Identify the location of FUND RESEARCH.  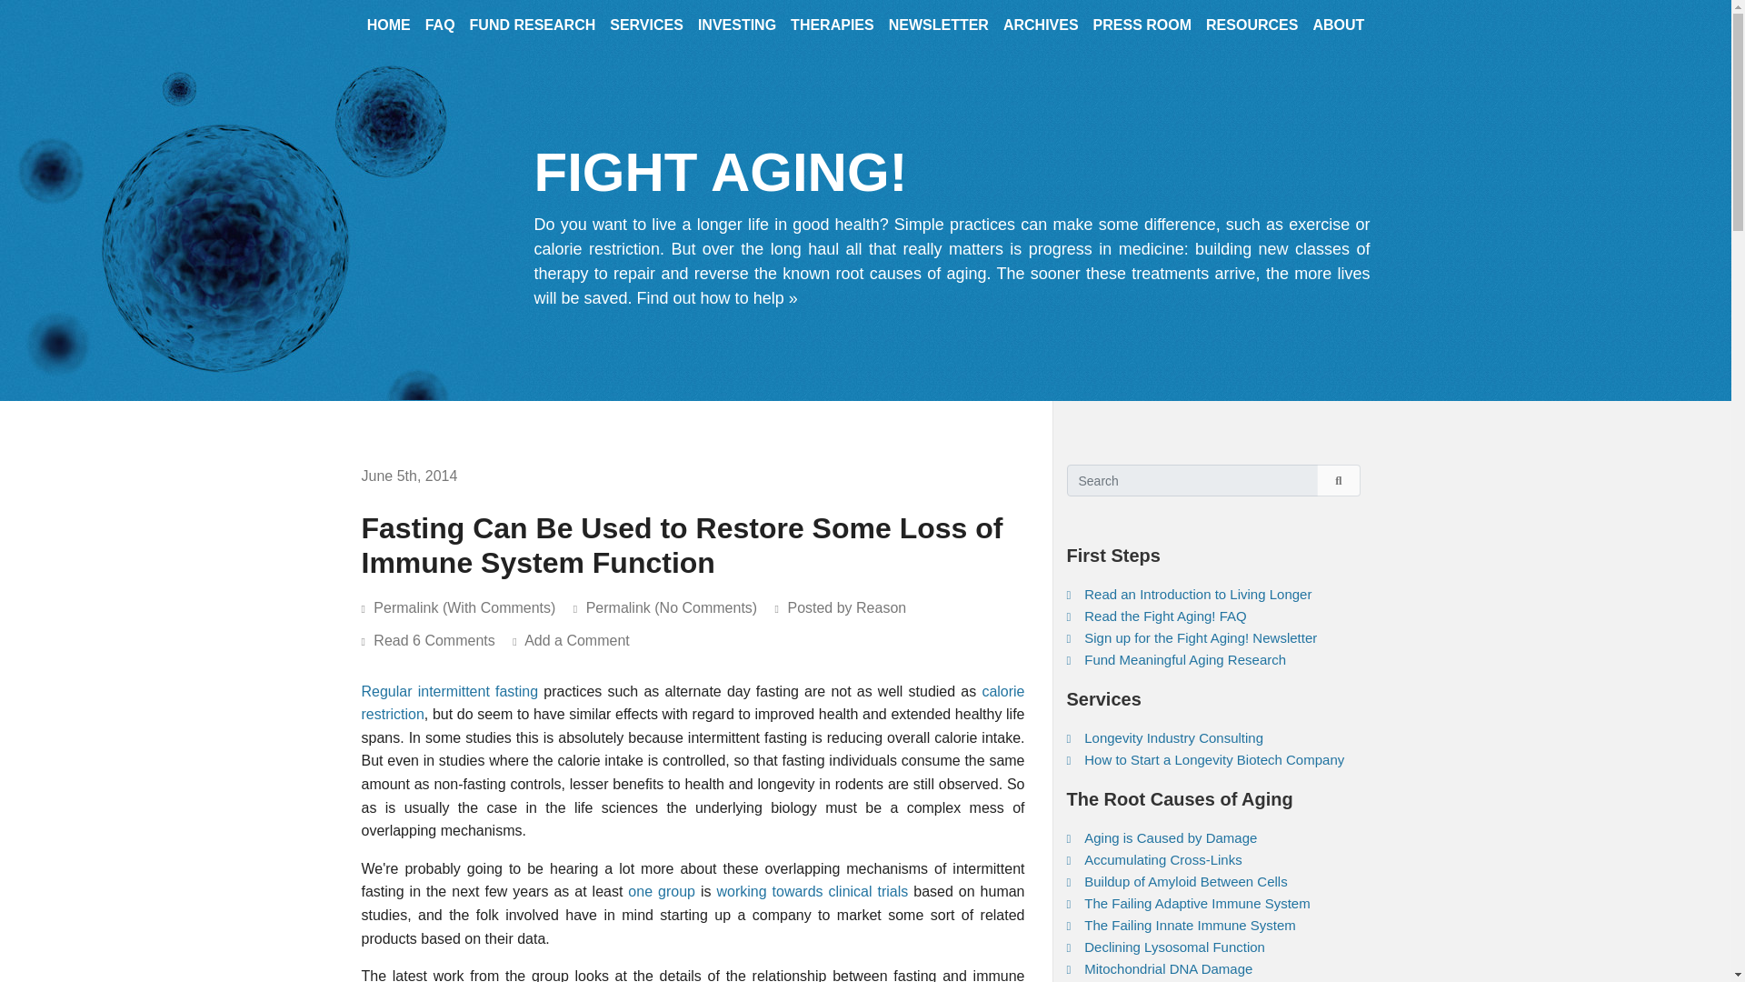
(533, 31).